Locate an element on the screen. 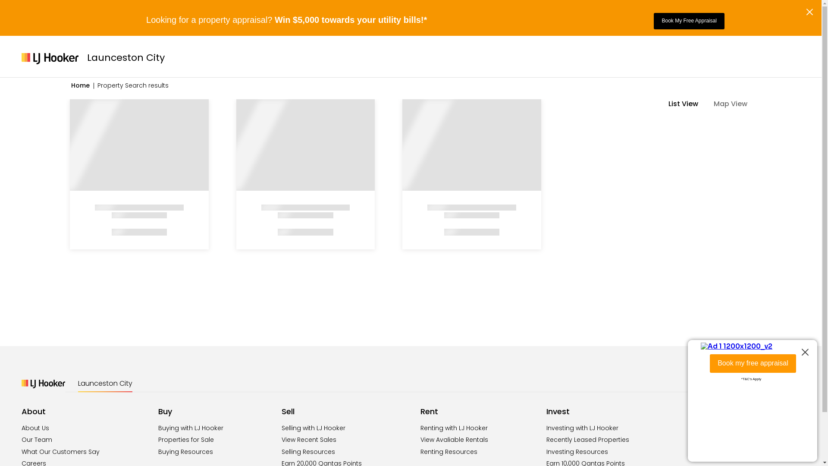 The width and height of the screenshot is (828, 466). About Us is located at coordinates (35, 428).